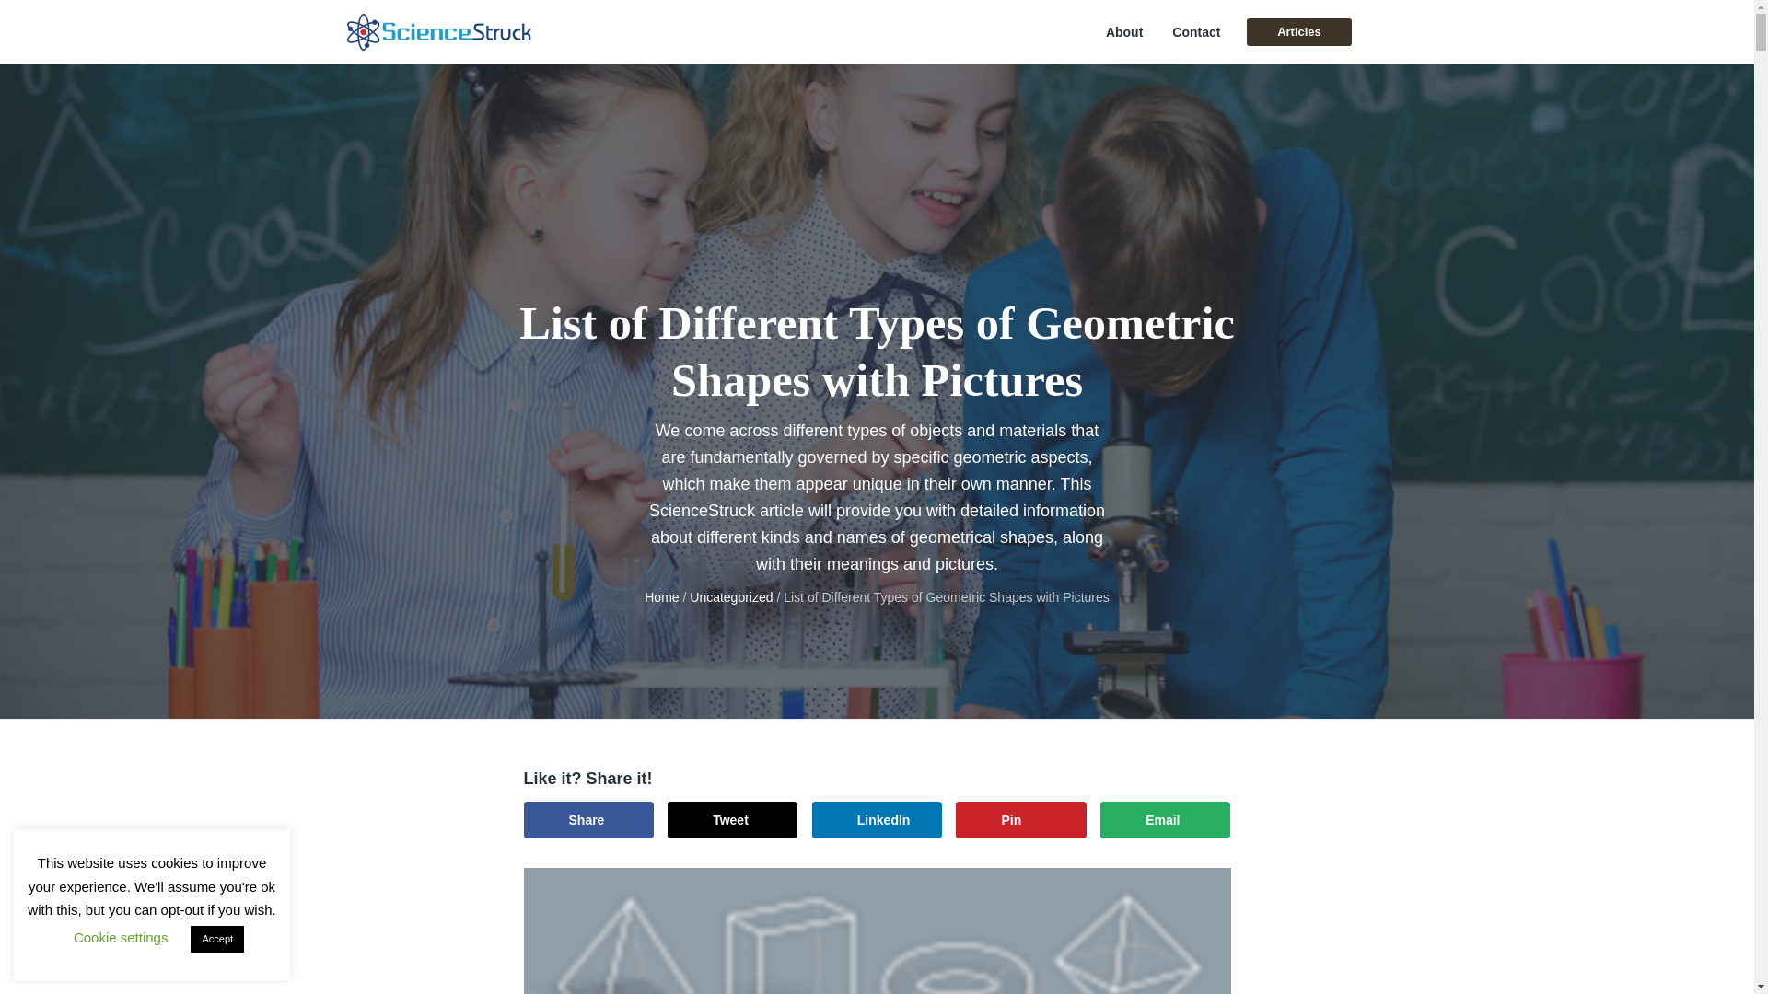 Image resolution: width=1768 pixels, height=994 pixels. I want to click on Share on X, so click(732, 819).